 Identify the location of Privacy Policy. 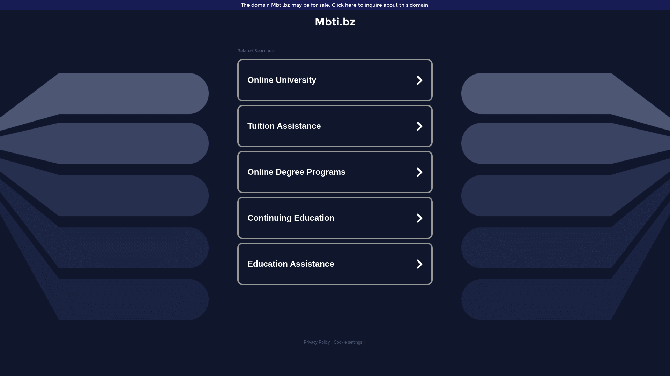
(317, 342).